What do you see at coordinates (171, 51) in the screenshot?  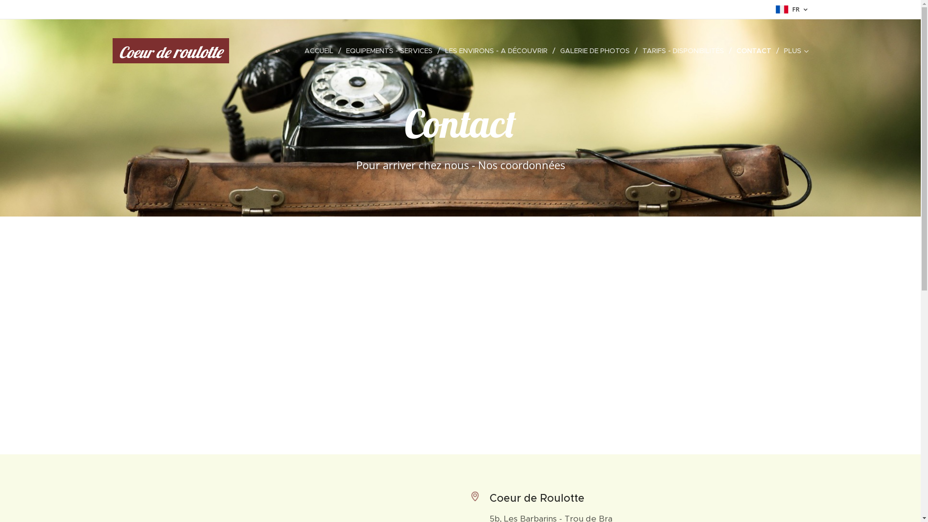 I see `Coeur de roulotte` at bounding box center [171, 51].